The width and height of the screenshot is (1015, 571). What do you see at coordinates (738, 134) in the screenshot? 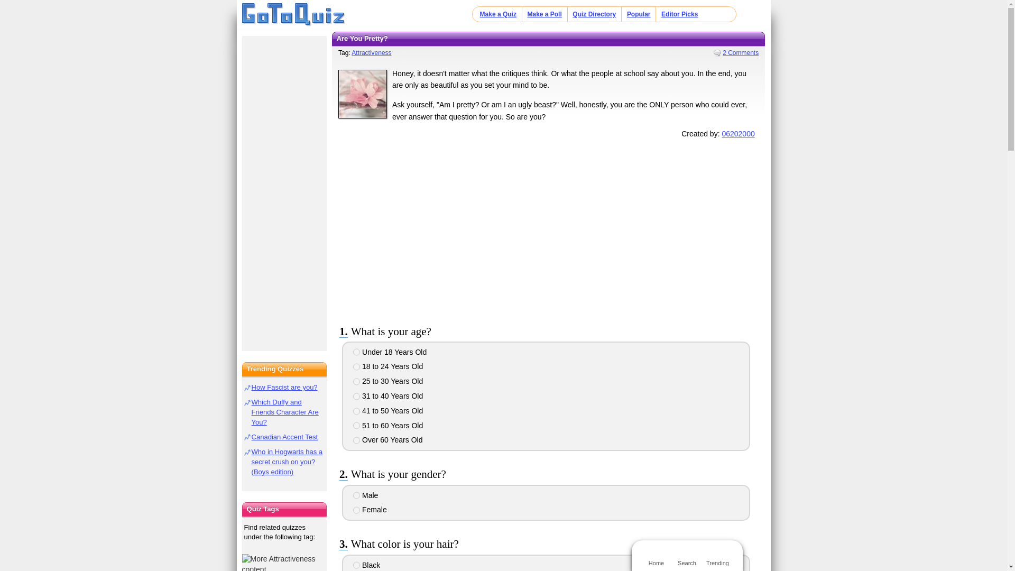
I see `06202000` at bounding box center [738, 134].